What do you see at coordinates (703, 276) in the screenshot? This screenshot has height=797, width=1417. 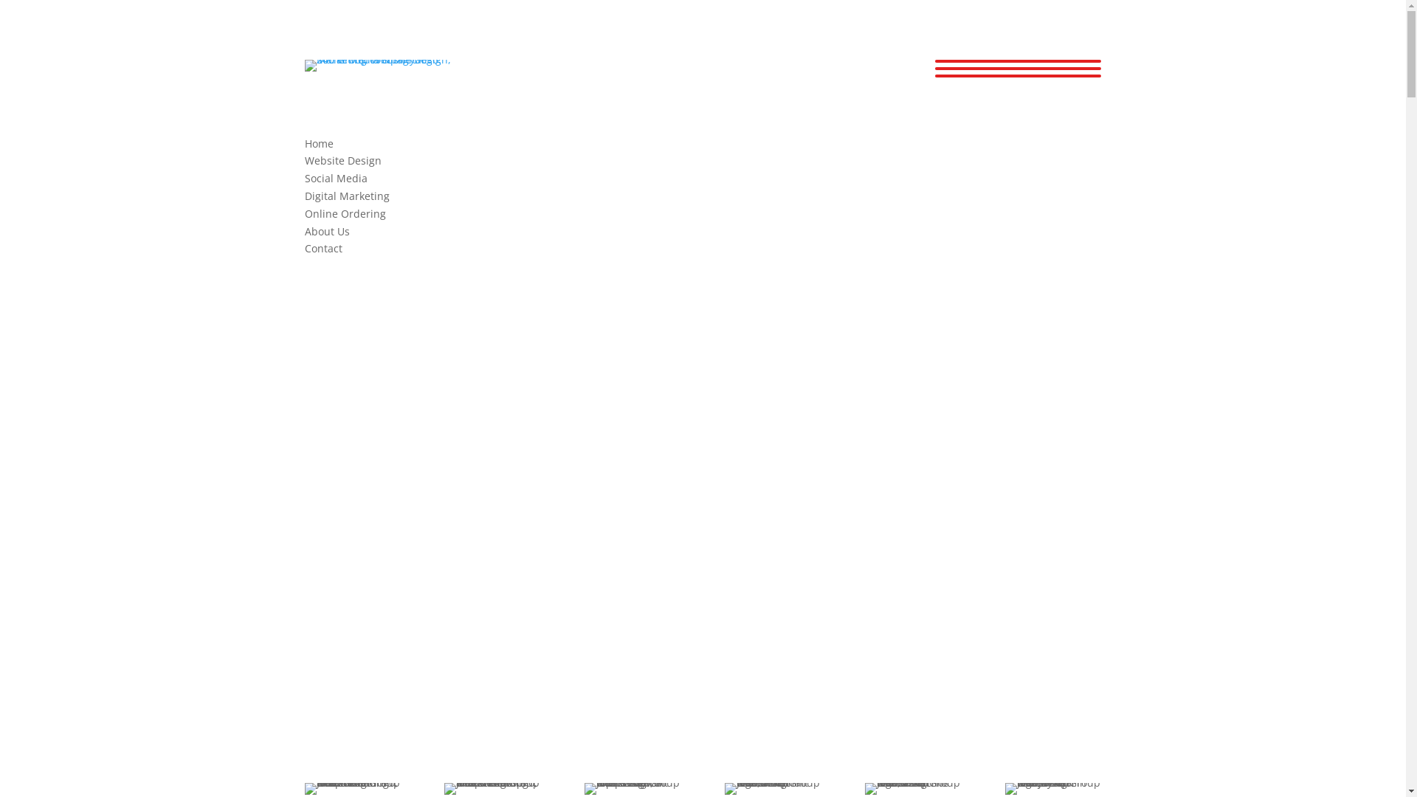 I see `Free Consultation` at bounding box center [703, 276].